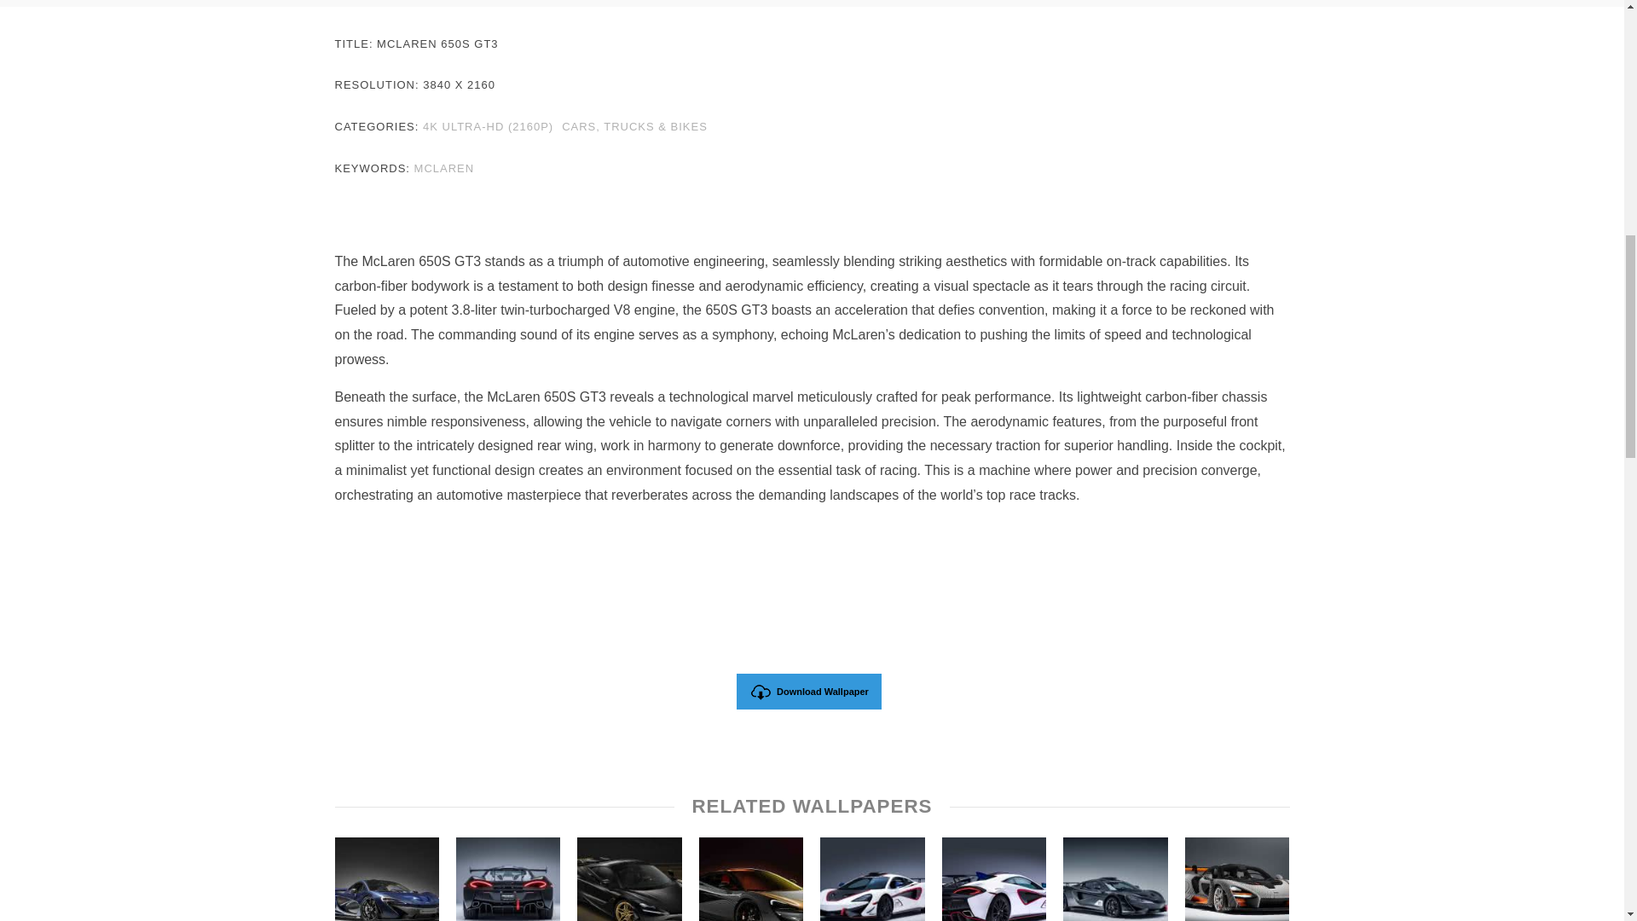  Describe the element at coordinates (750, 878) in the screenshot. I see `McLaren 600LT` at that location.